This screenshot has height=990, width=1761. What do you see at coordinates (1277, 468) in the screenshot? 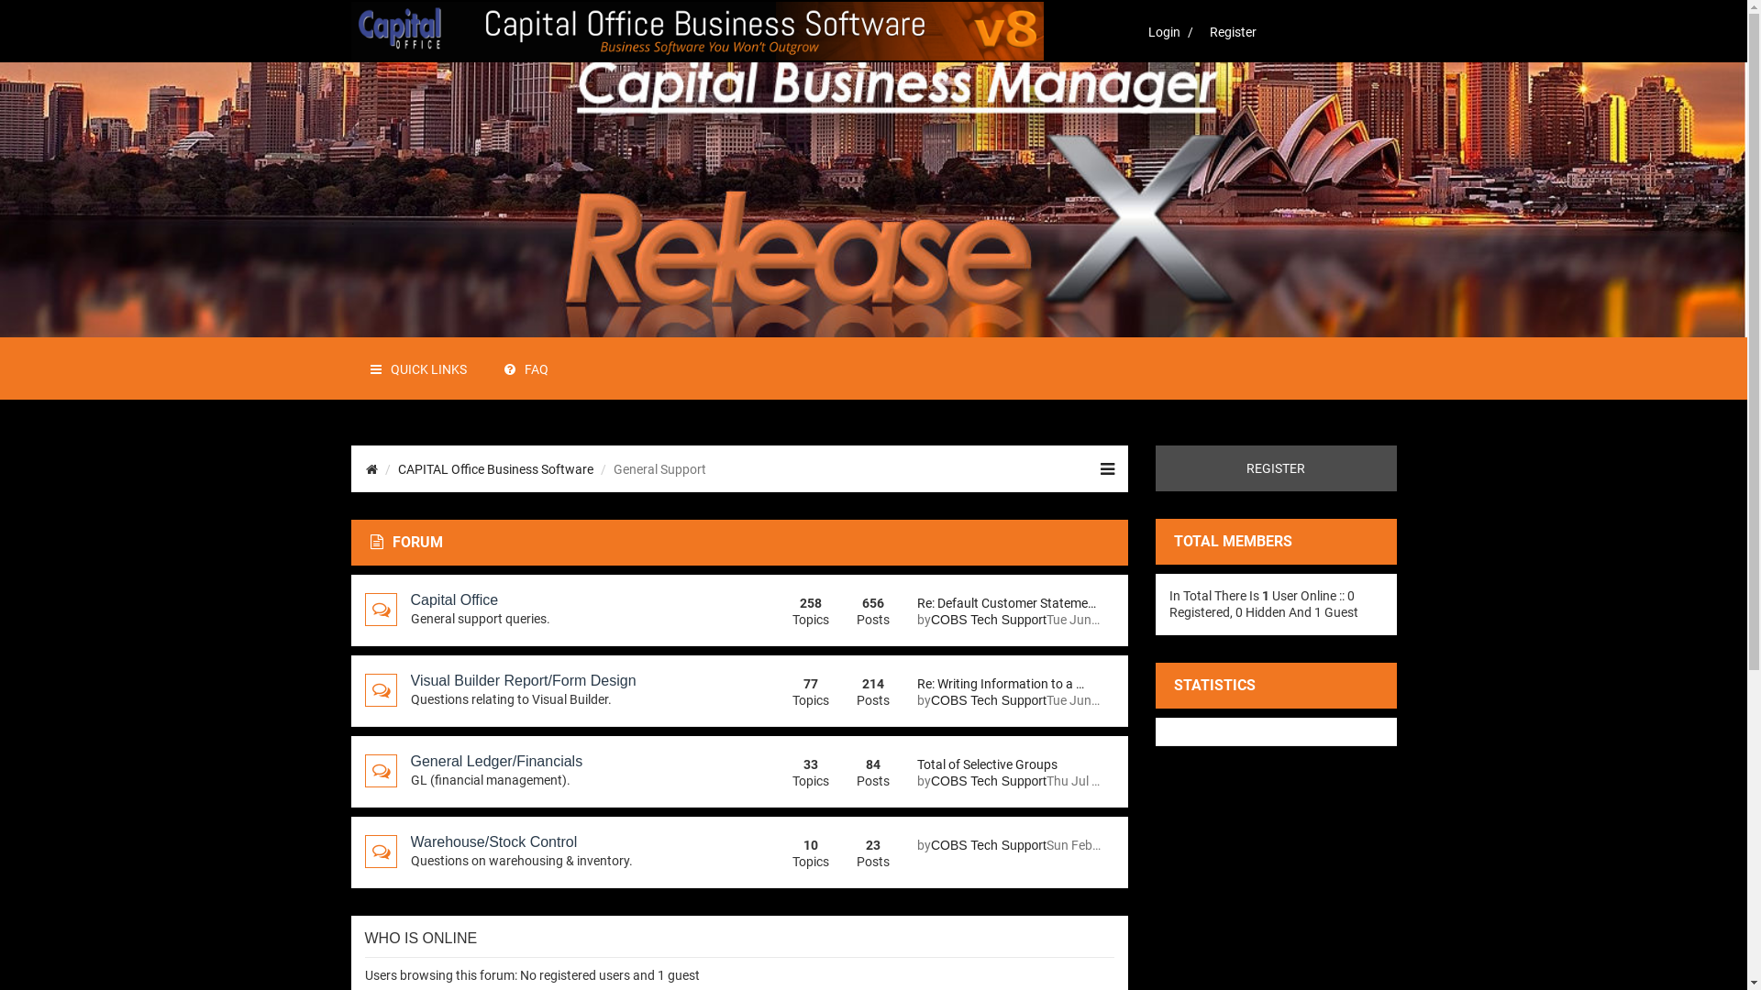
I see `REGISTER` at bounding box center [1277, 468].